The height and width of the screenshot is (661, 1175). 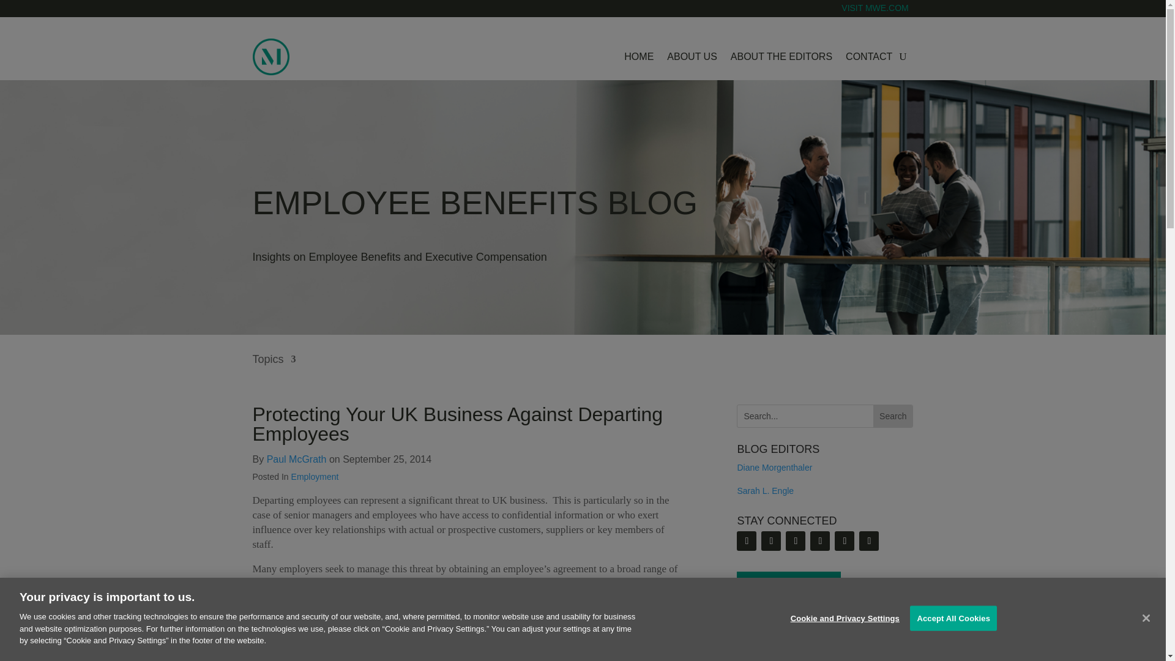 I want to click on ABOUT US, so click(x=692, y=56).